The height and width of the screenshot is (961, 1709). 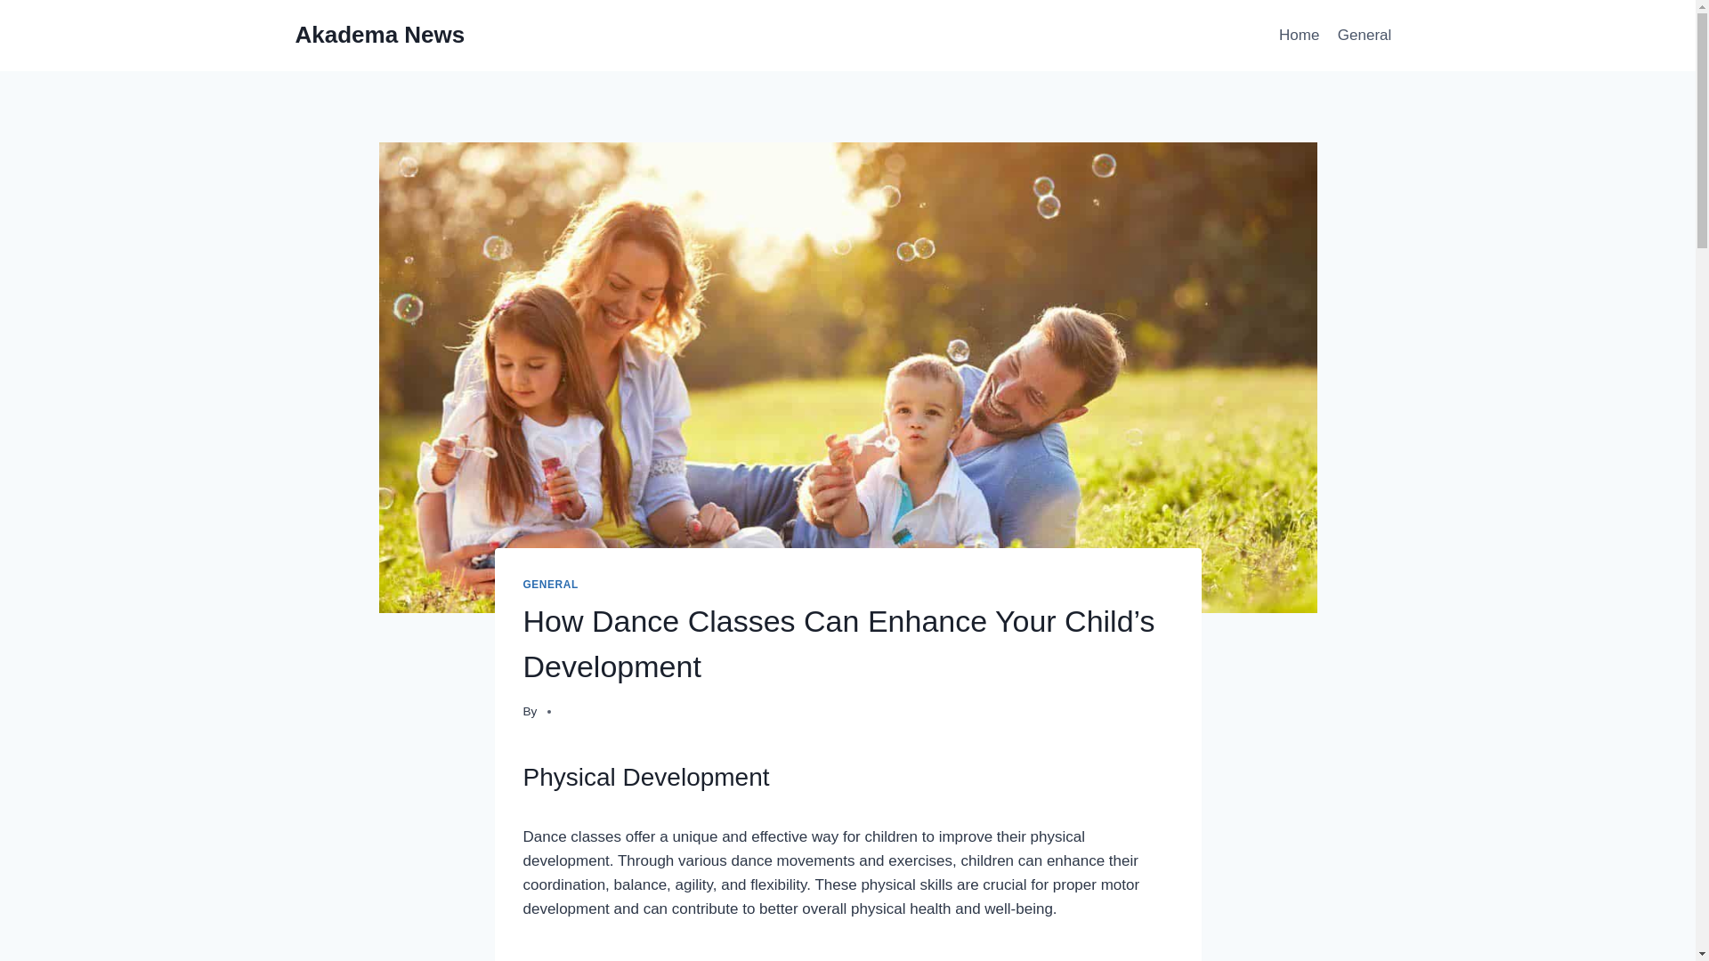 What do you see at coordinates (550, 585) in the screenshot?
I see `GENERAL` at bounding box center [550, 585].